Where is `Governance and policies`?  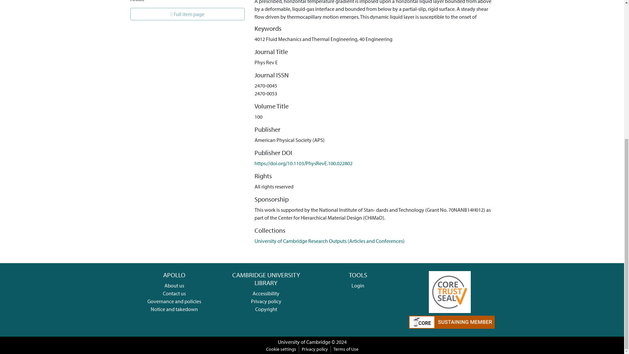
Governance and policies is located at coordinates (174, 301).